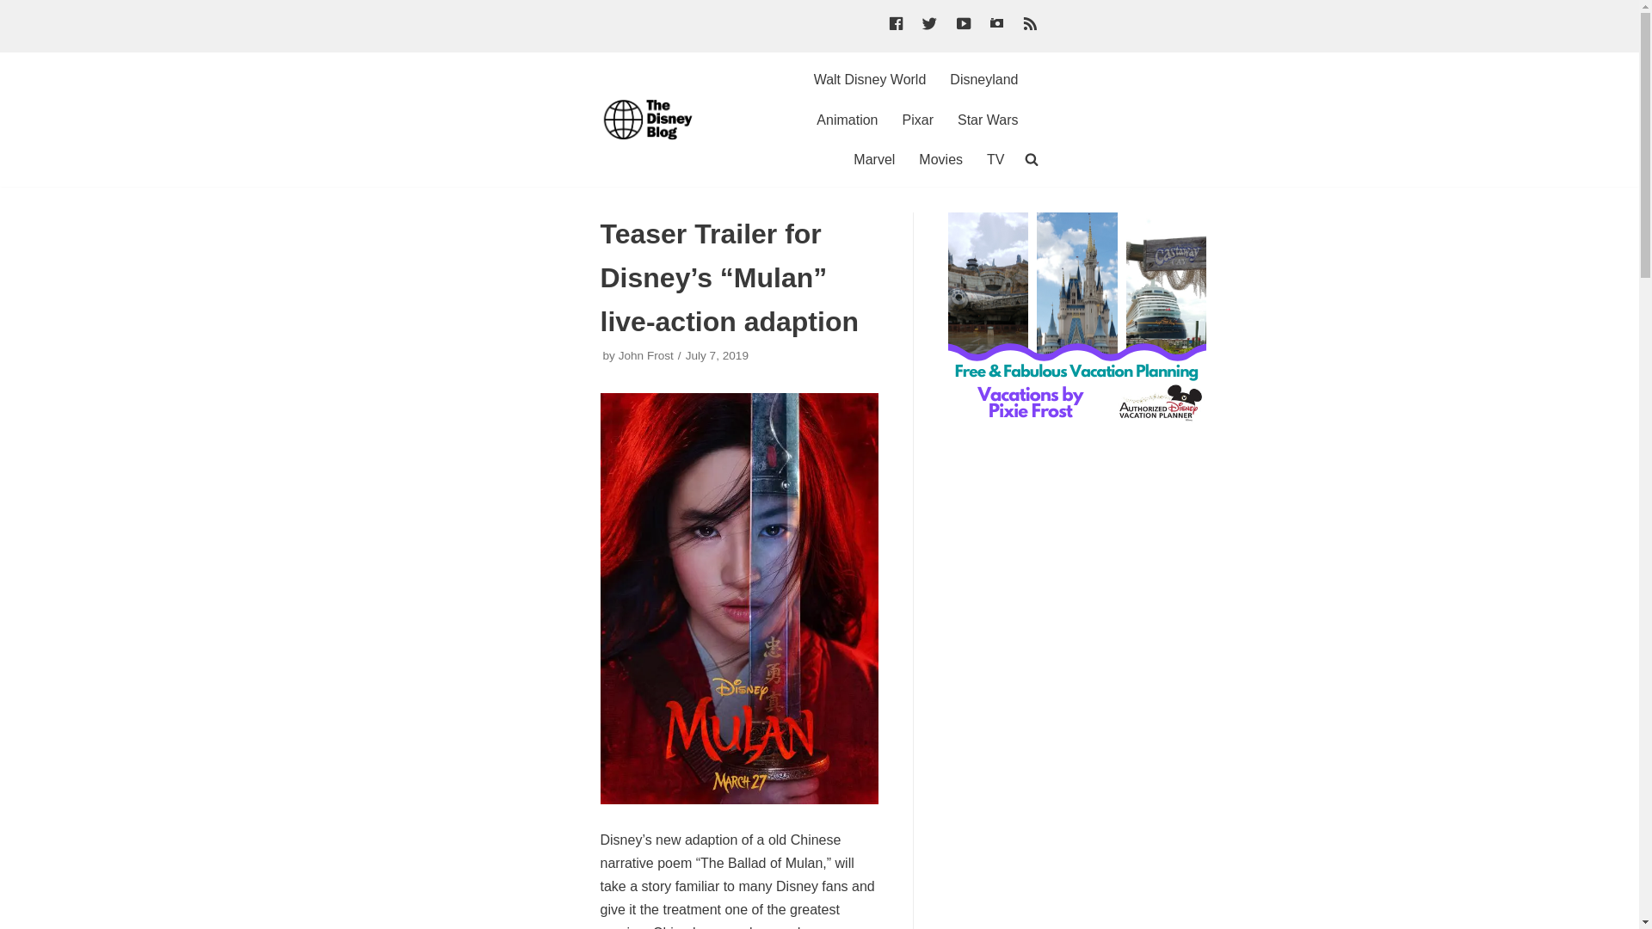 This screenshot has height=929, width=1652. What do you see at coordinates (1031, 26) in the screenshot?
I see `RSS` at bounding box center [1031, 26].